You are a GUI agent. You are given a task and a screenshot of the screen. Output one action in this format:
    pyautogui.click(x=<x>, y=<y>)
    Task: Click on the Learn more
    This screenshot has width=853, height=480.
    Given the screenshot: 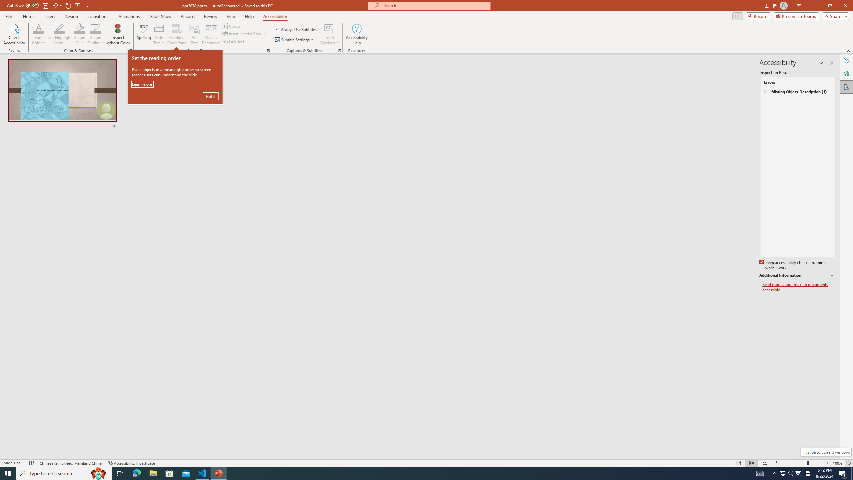 What is the action you would take?
    pyautogui.click(x=143, y=84)
    